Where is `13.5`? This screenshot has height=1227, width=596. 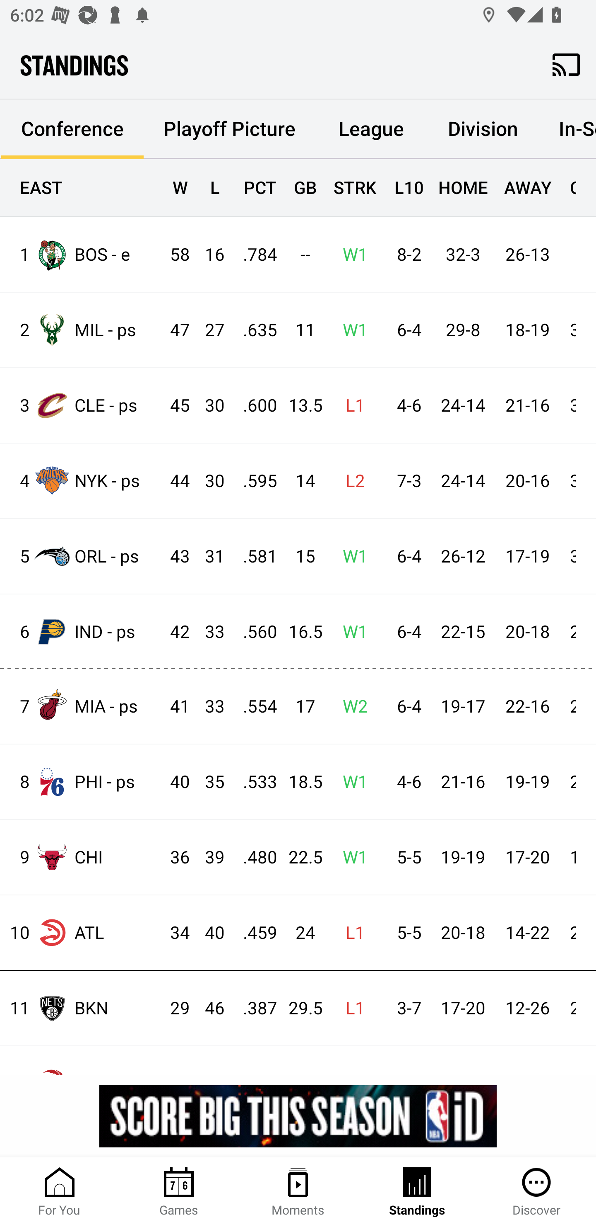
13.5 is located at coordinates (299, 405).